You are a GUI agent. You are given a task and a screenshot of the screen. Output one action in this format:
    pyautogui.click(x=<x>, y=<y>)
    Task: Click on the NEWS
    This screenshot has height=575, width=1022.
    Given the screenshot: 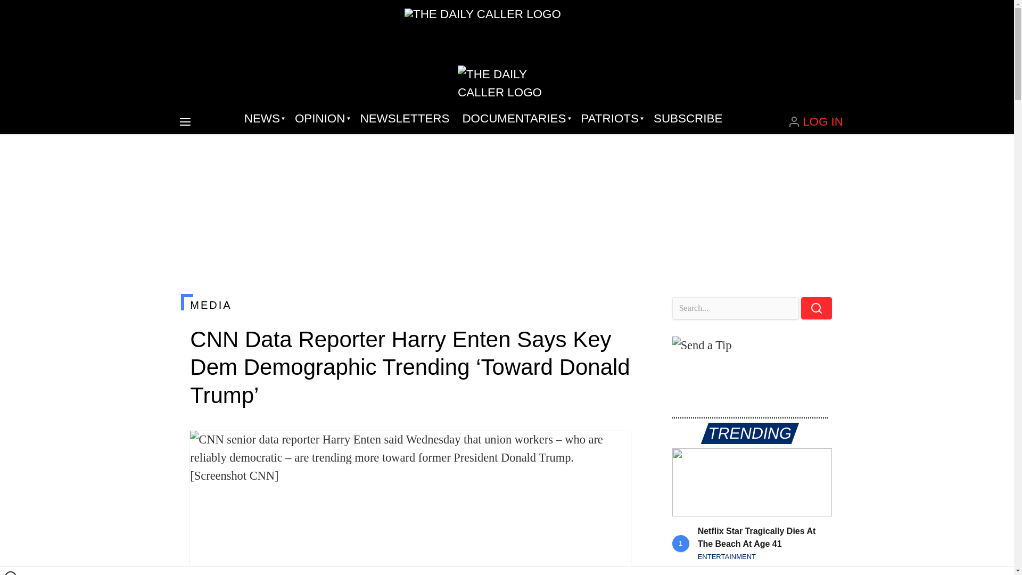 What is the action you would take?
    pyautogui.click(x=263, y=118)
    